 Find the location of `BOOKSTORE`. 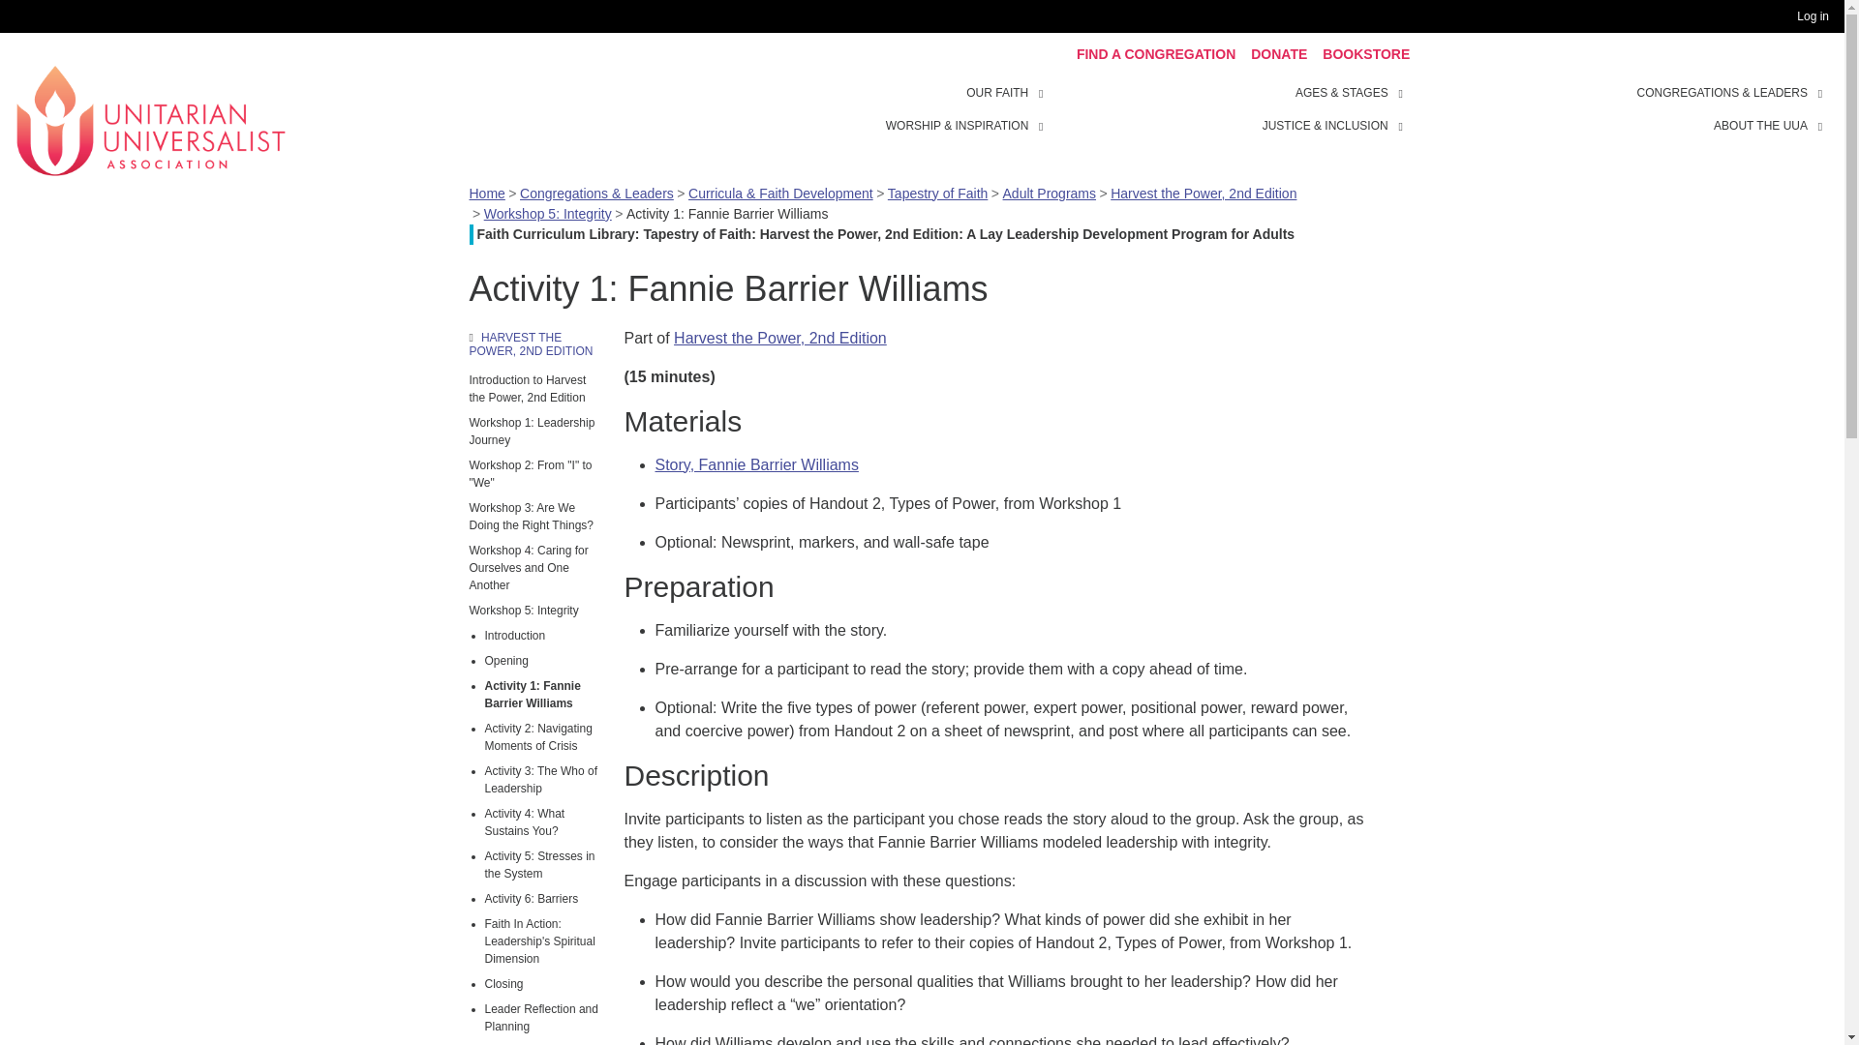

BOOKSTORE is located at coordinates (1365, 54).